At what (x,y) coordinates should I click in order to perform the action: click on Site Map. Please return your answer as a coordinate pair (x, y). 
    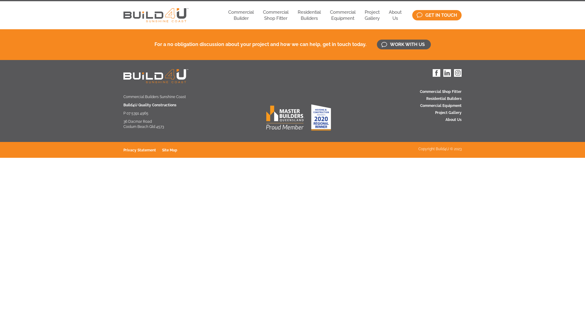
    Looking at the image, I should click on (173, 150).